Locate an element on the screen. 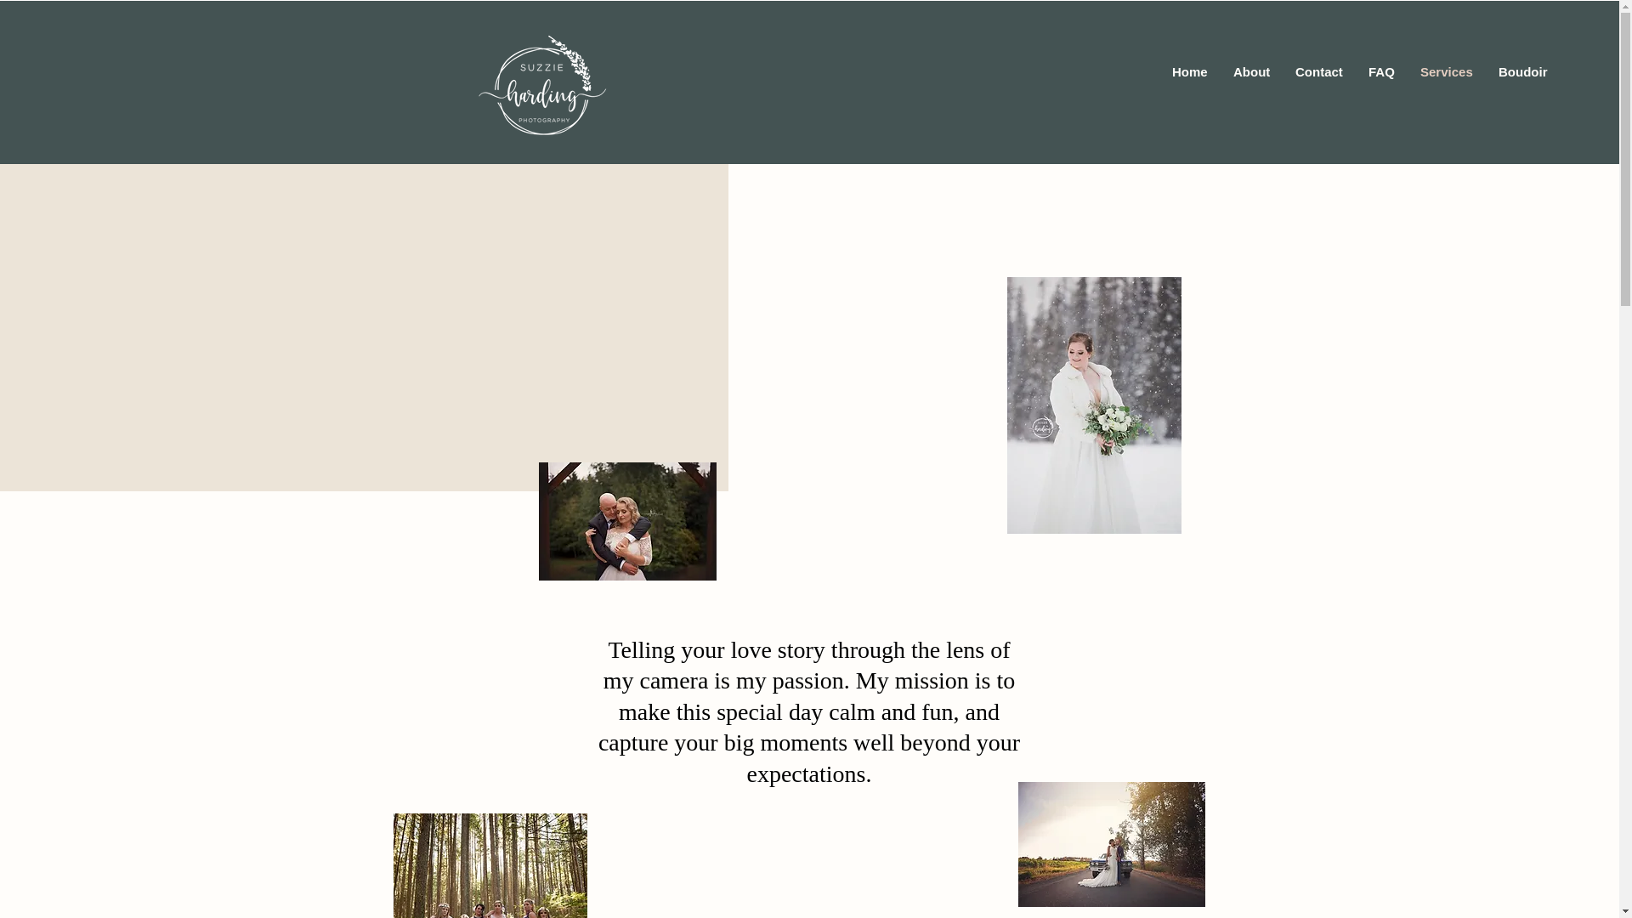 The width and height of the screenshot is (1632, 918). Boudoir is located at coordinates (1522, 71).